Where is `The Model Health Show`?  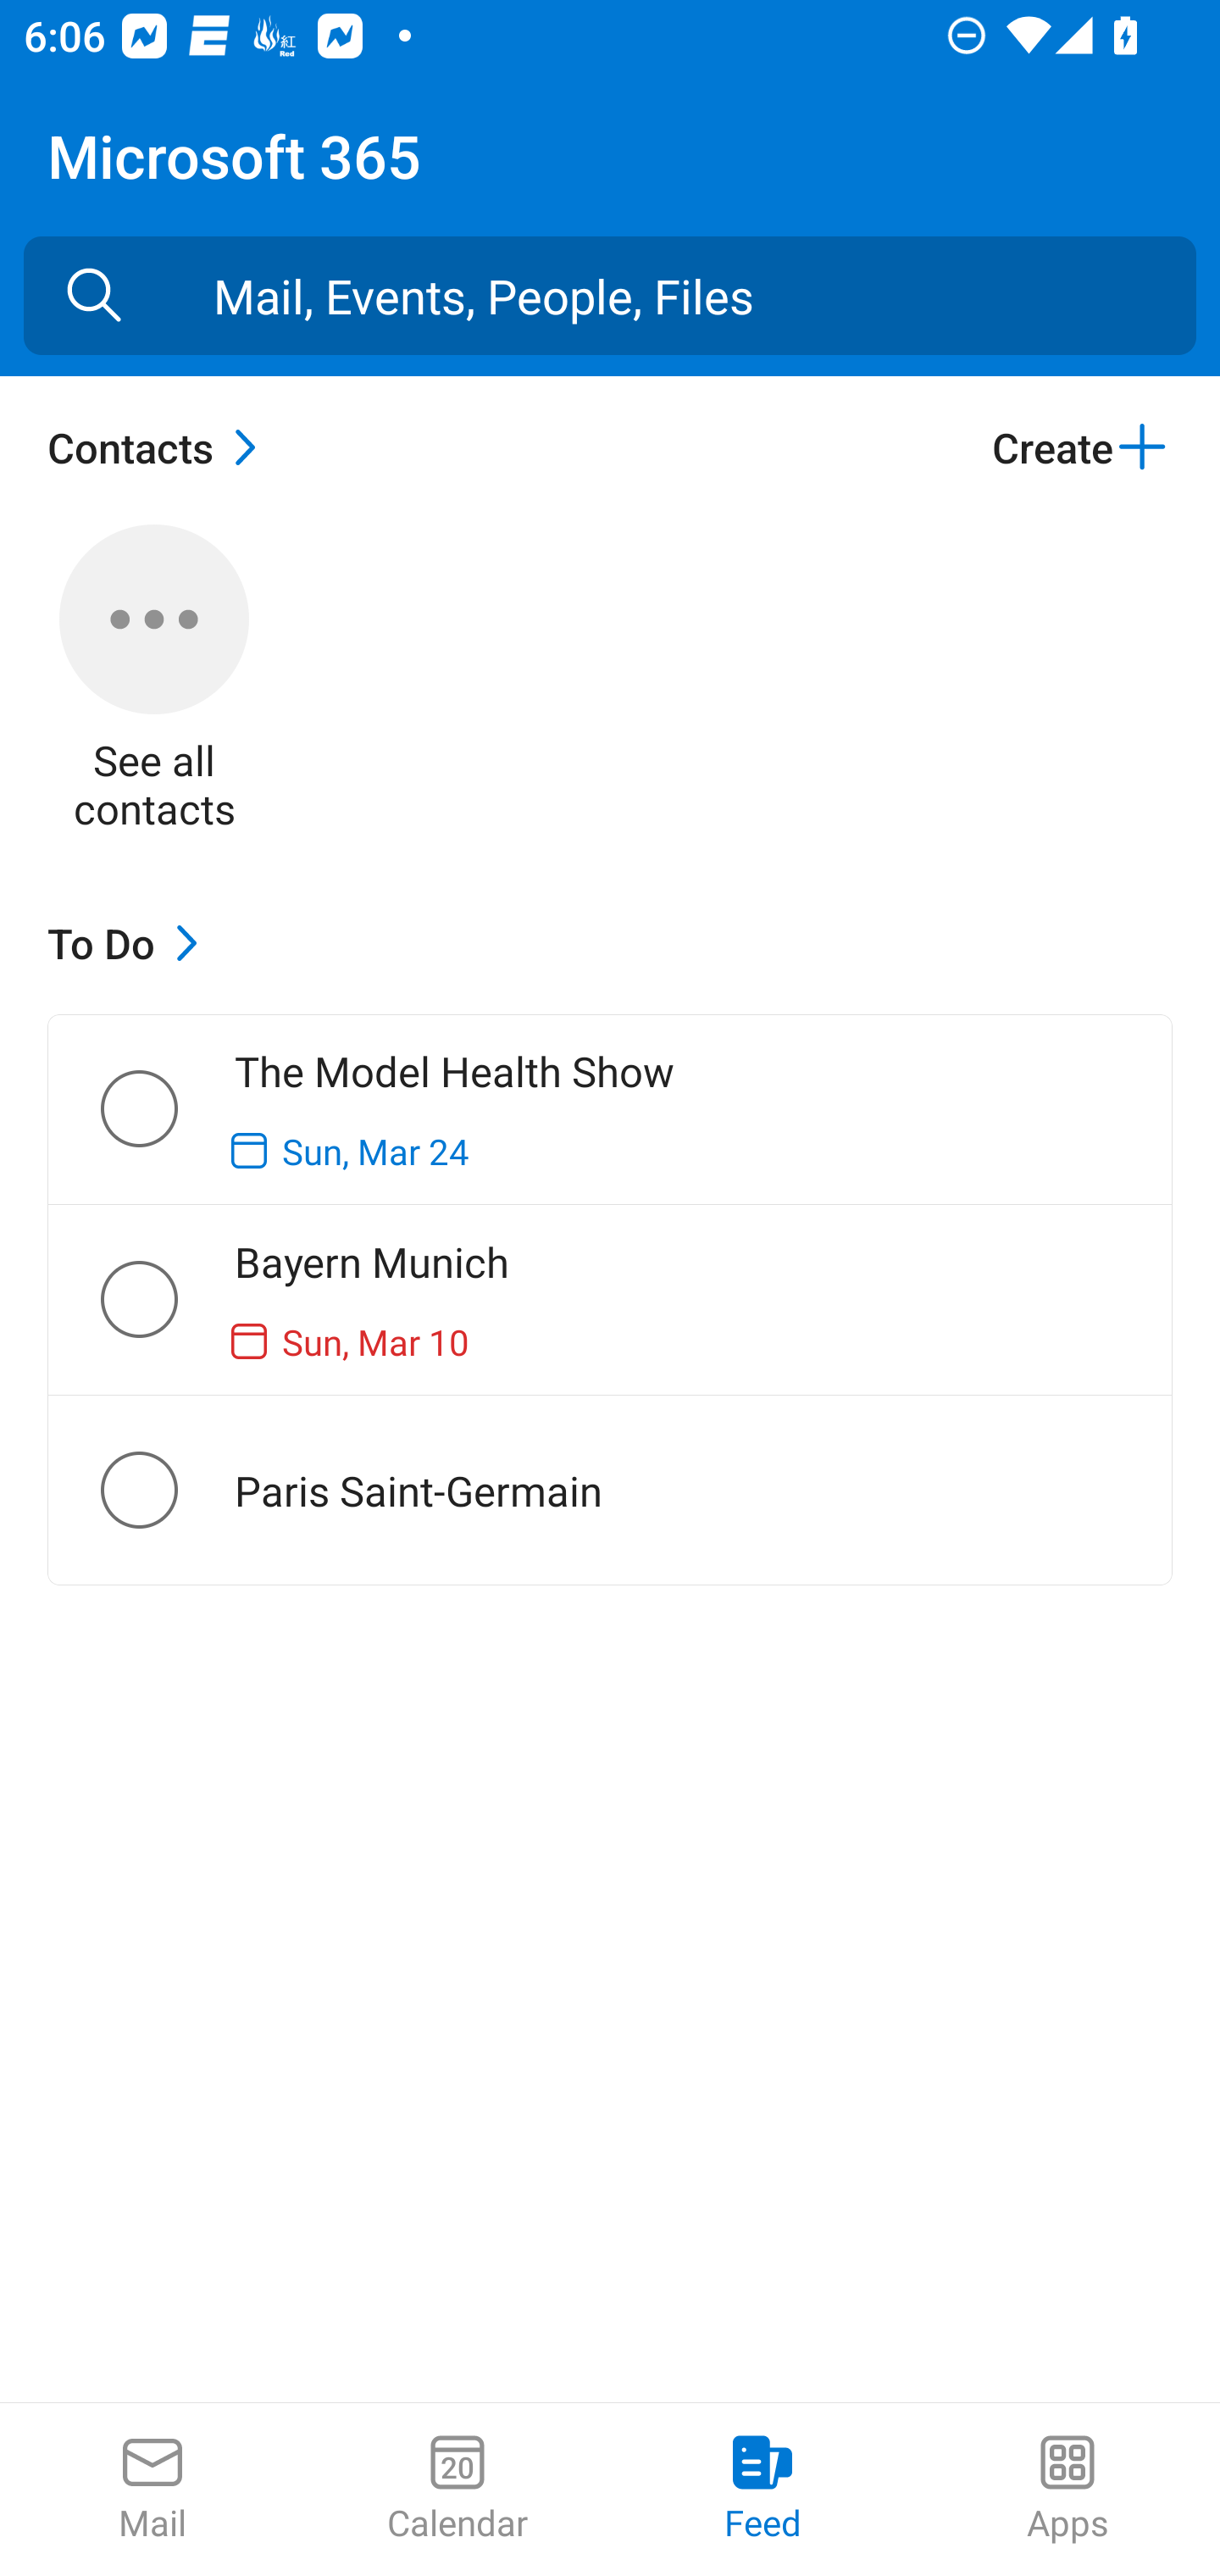 The Model Health Show is located at coordinates (166, 1108).